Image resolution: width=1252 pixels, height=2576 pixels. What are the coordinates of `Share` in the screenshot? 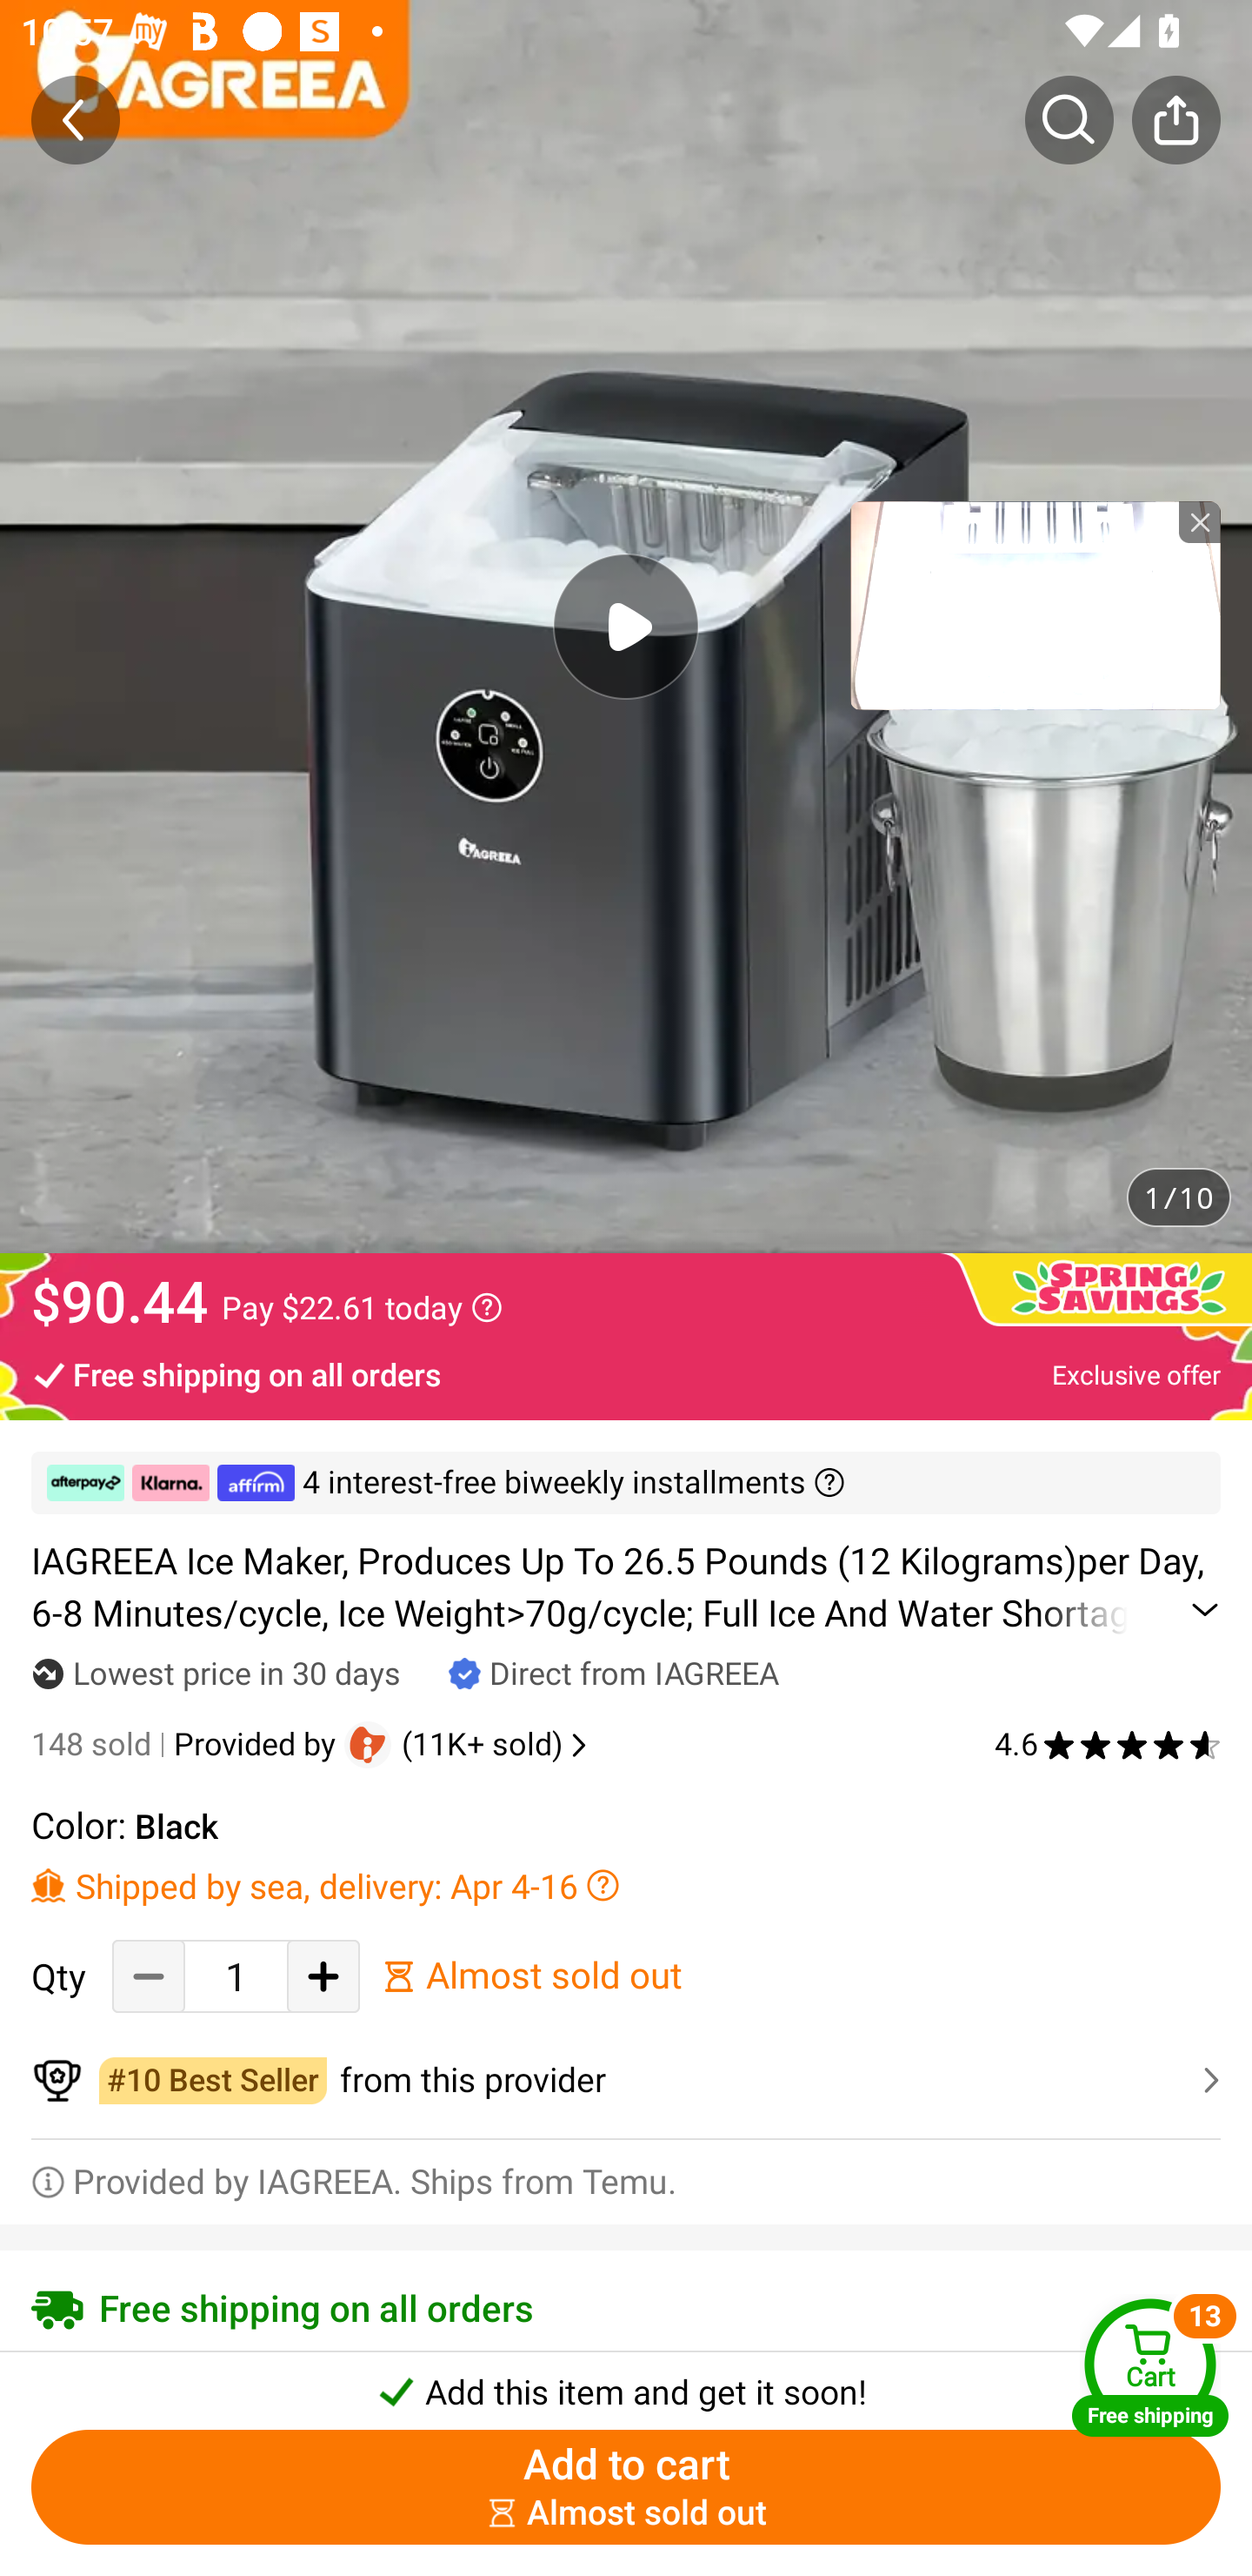 It's located at (1175, 119).